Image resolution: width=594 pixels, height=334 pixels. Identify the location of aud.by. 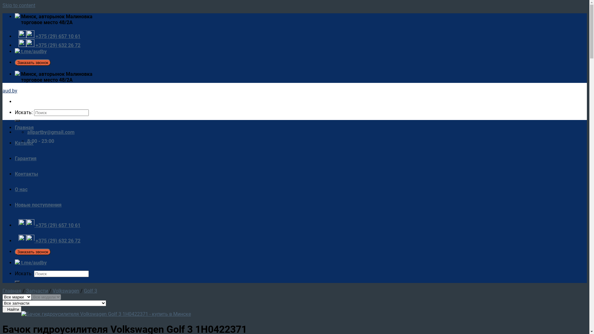
(10, 91).